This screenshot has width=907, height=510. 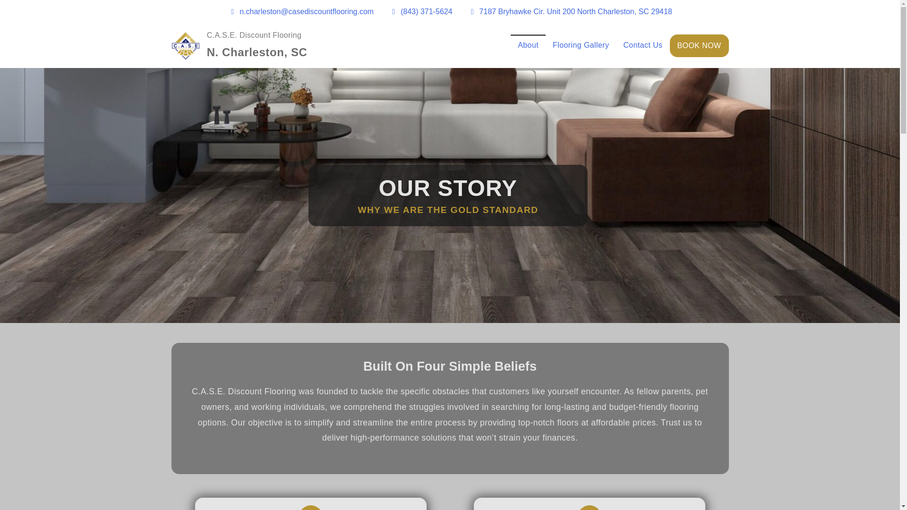 I want to click on About, so click(x=528, y=45).